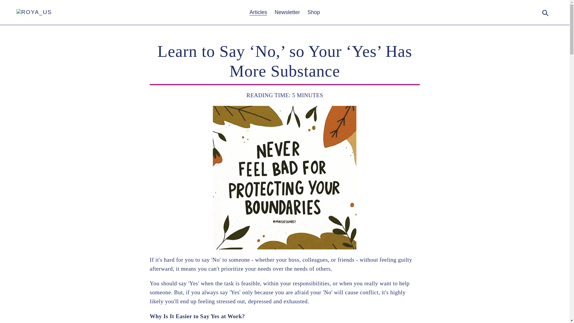 The height and width of the screenshot is (323, 574). Describe the element at coordinates (314, 12) in the screenshot. I see `Shop` at that location.